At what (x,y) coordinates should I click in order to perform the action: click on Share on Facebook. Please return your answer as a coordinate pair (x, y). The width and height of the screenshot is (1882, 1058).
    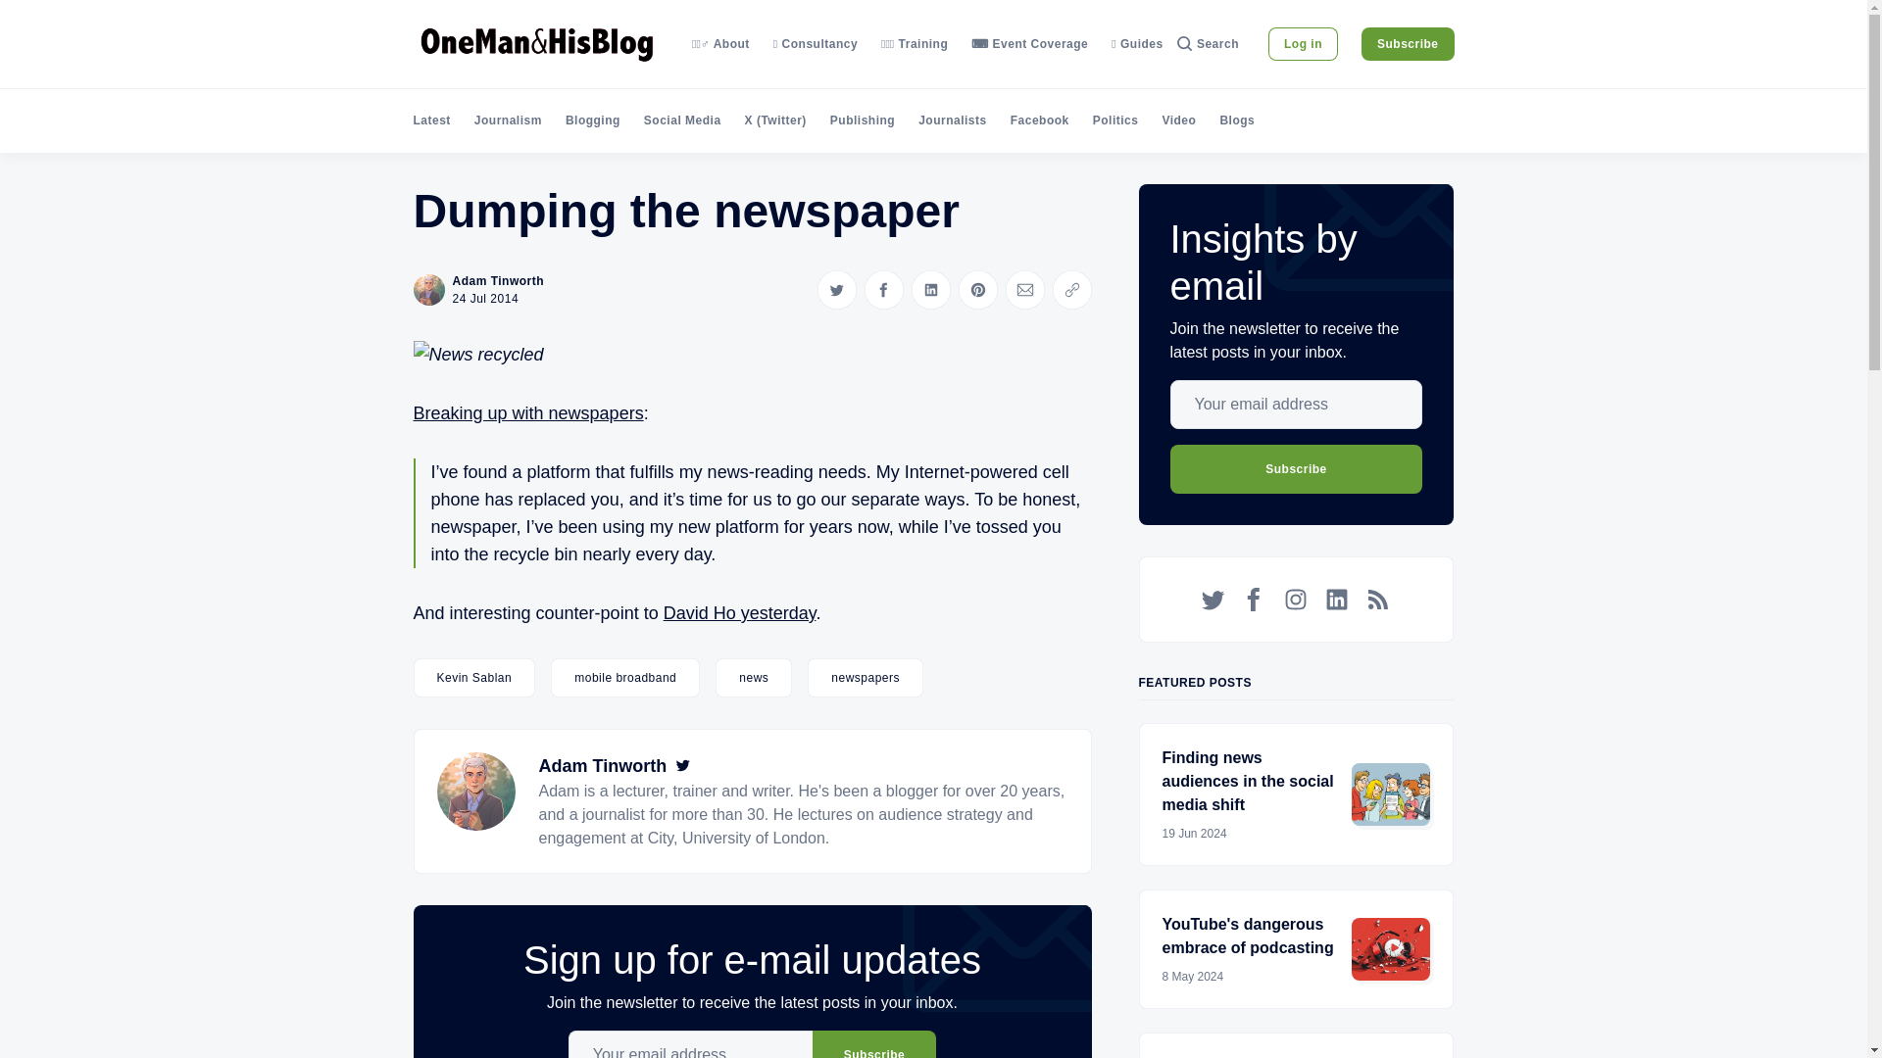
    Looking at the image, I should click on (883, 290).